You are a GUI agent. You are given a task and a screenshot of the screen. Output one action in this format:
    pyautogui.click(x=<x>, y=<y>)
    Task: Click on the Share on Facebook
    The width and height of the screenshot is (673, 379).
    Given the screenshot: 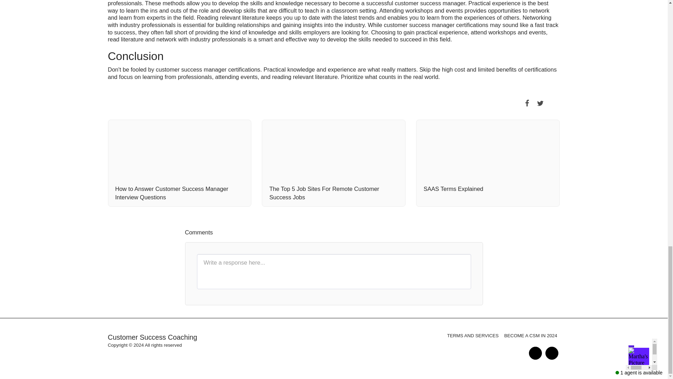 What is the action you would take?
    pyautogui.click(x=527, y=103)
    